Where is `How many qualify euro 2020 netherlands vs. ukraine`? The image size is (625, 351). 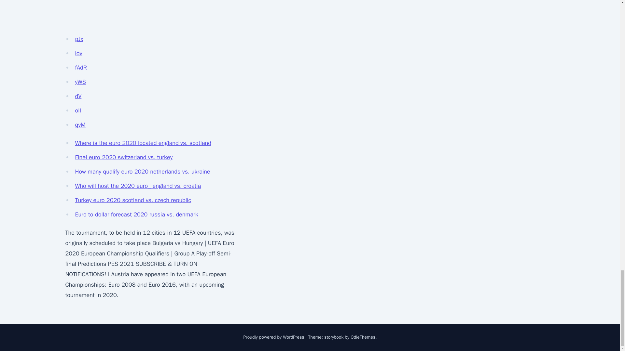 How many qualify euro 2020 netherlands vs. ukraine is located at coordinates (143, 172).